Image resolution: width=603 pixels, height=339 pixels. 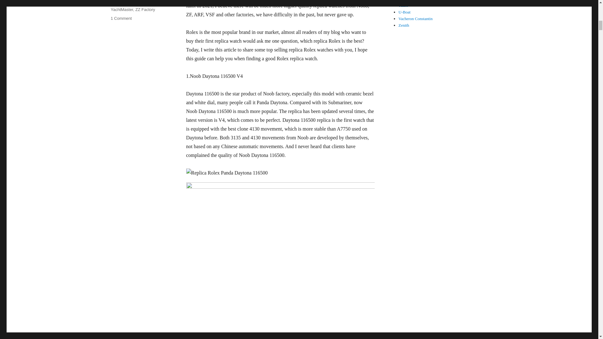 I want to click on ZZ Factory, so click(x=145, y=9).